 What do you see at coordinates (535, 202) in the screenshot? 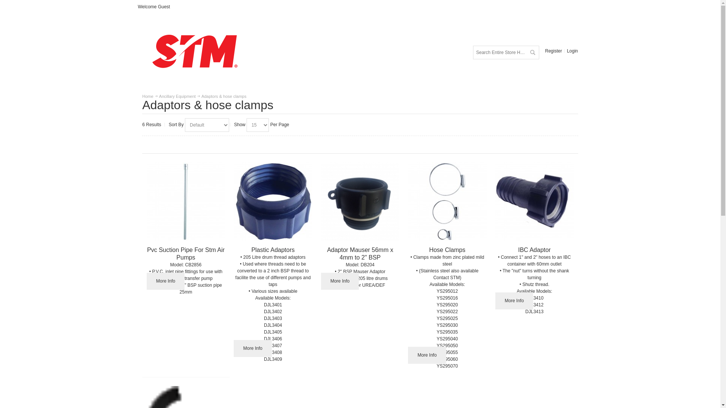
I see `IBC Adaptor` at bounding box center [535, 202].